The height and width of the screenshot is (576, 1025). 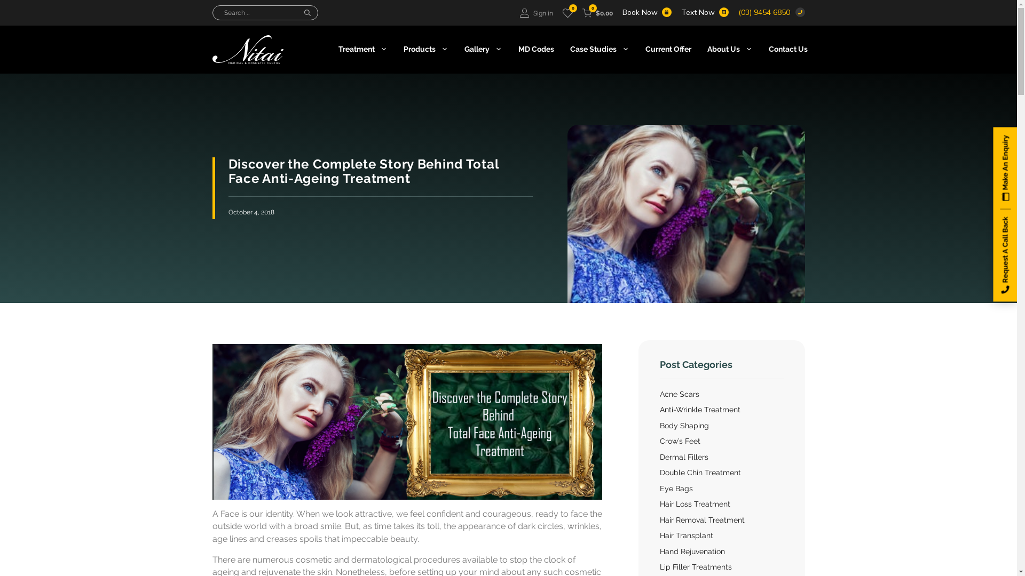 I want to click on Gallery, so click(x=483, y=49).